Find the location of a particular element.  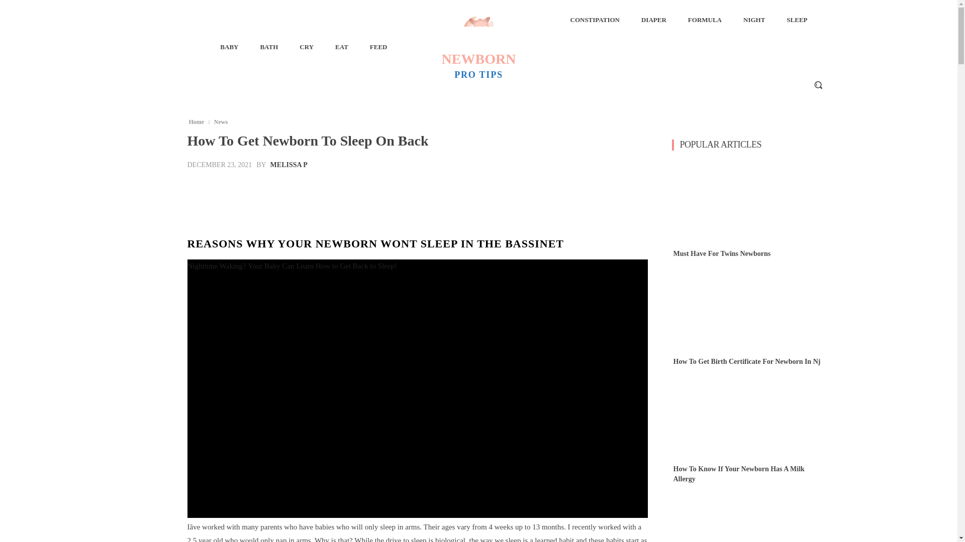

MELISSA P is located at coordinates (705, 20).